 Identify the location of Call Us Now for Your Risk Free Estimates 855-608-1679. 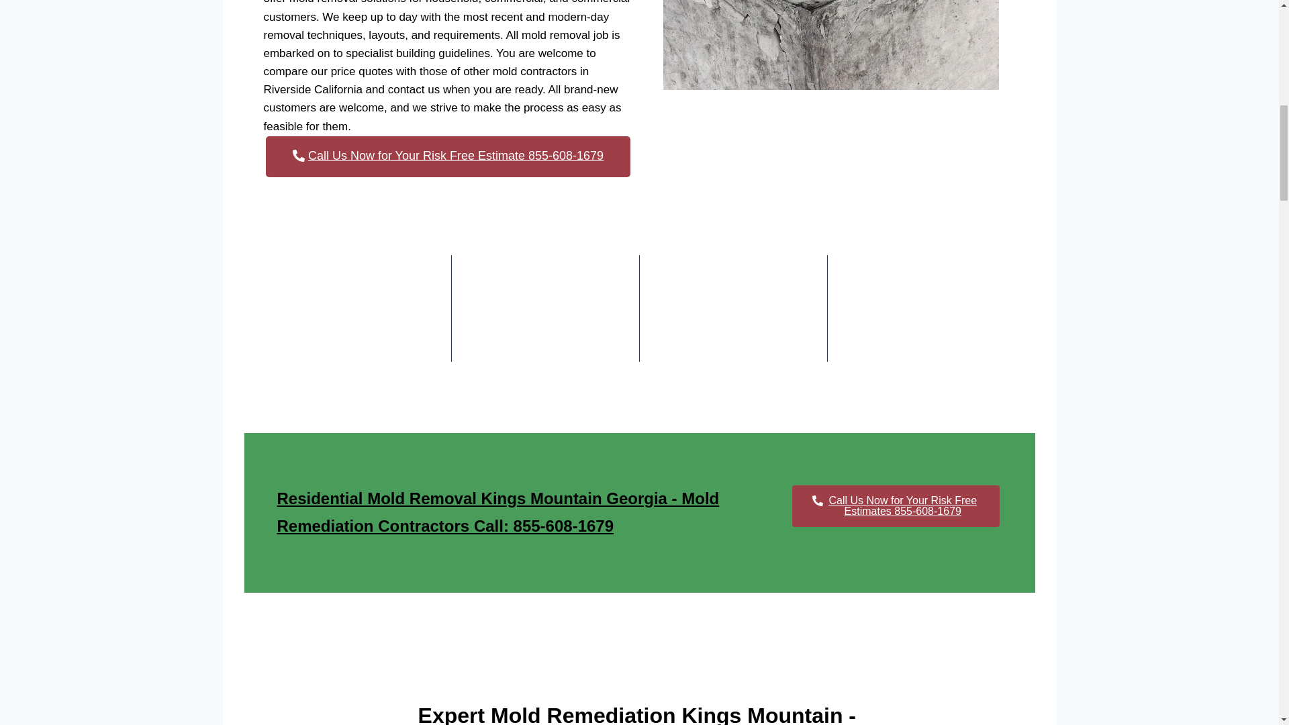
(896, 506).